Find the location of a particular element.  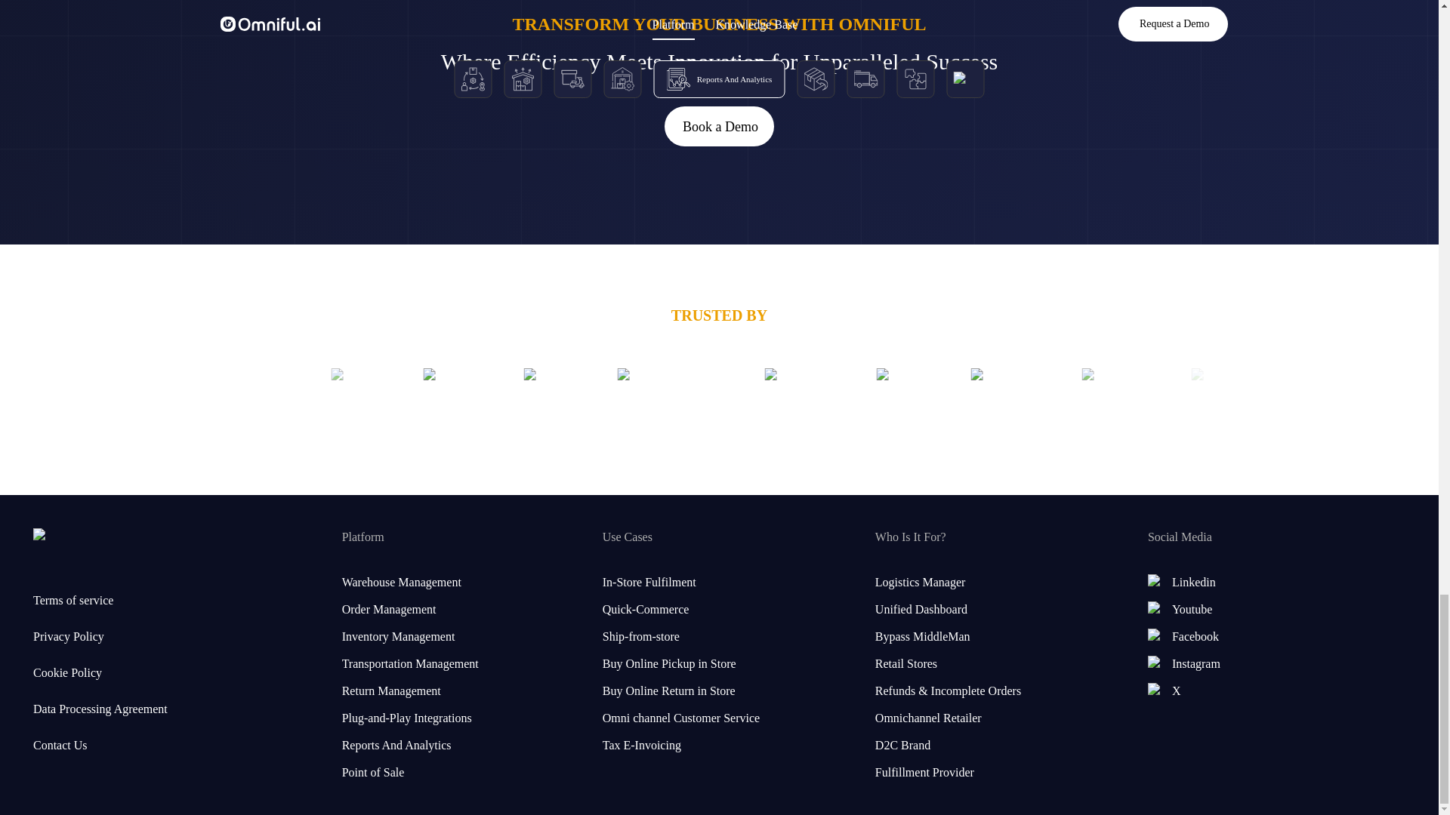

Privacy Policy is located at coordinates (100, 637).